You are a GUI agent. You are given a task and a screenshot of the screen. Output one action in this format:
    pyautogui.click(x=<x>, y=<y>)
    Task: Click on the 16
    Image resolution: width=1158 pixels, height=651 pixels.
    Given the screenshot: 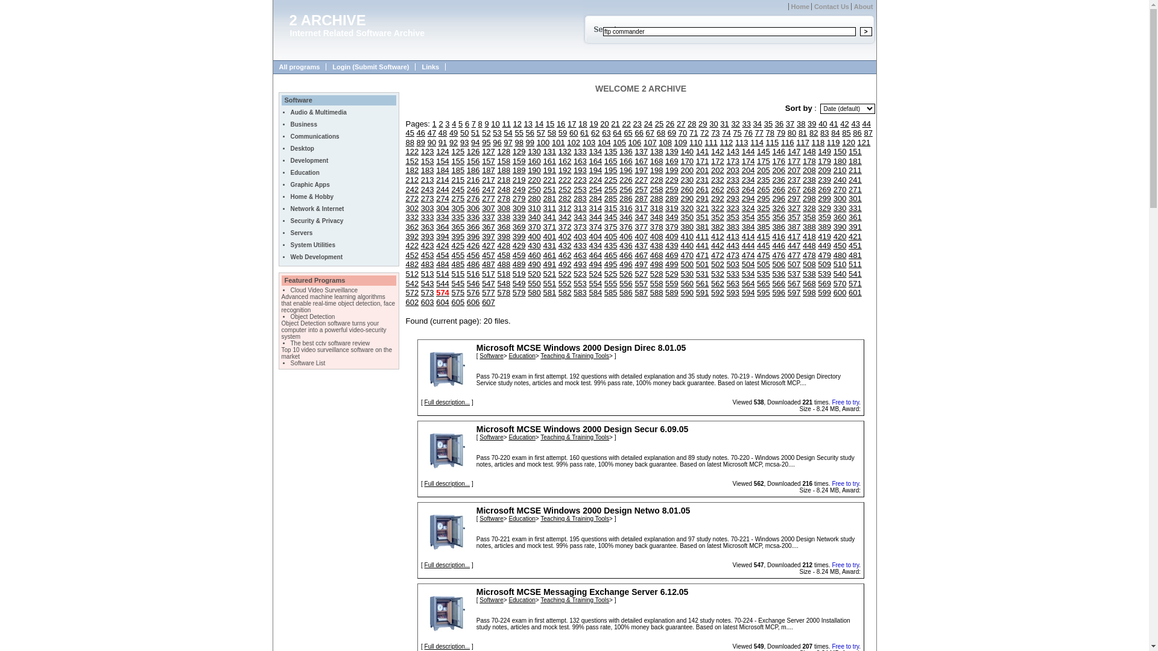 What is the action you would take?
    pyautogui.click(x=561, y=124)
    